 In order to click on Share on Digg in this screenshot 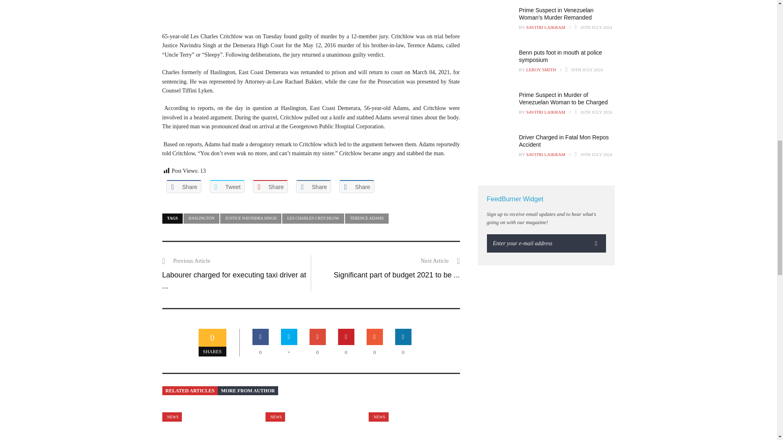, I will do `click(356, 187)`.